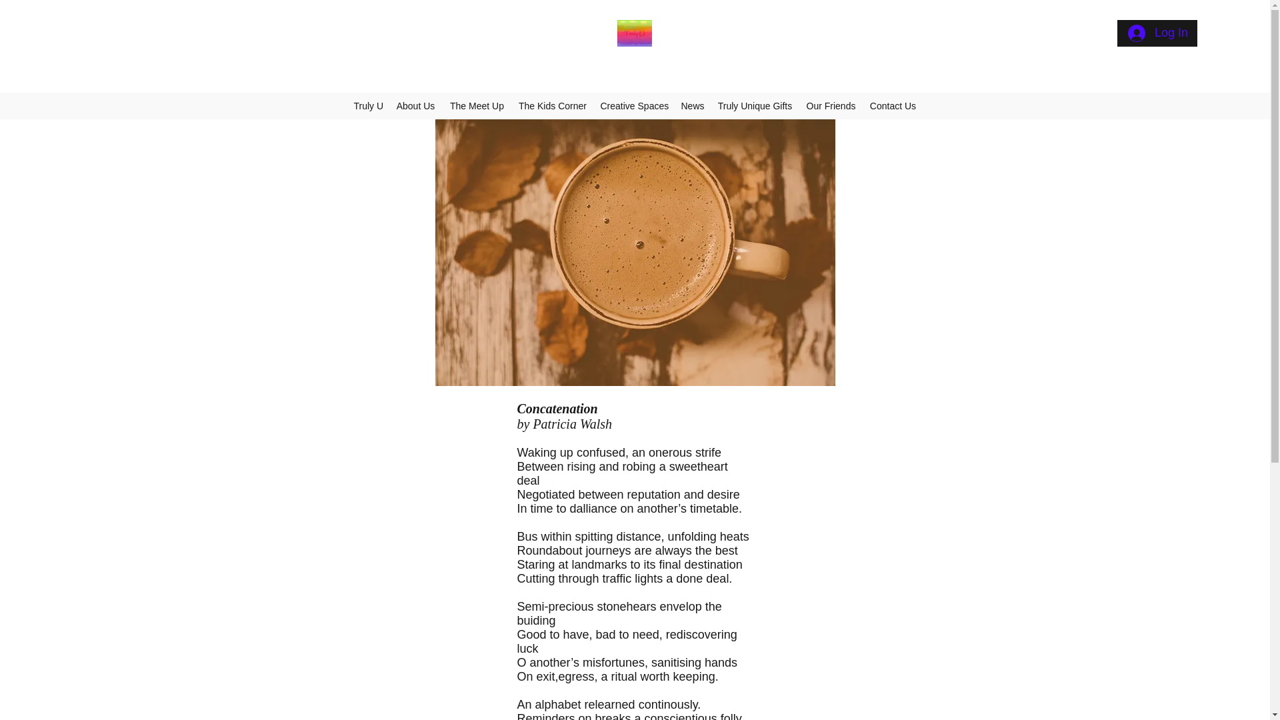 The height and width of the screenshot is (720, 1280). What do you see at coordinates (1157, 33) in the screenshot?
I see `Log In` at bounding box center [1157, 33].